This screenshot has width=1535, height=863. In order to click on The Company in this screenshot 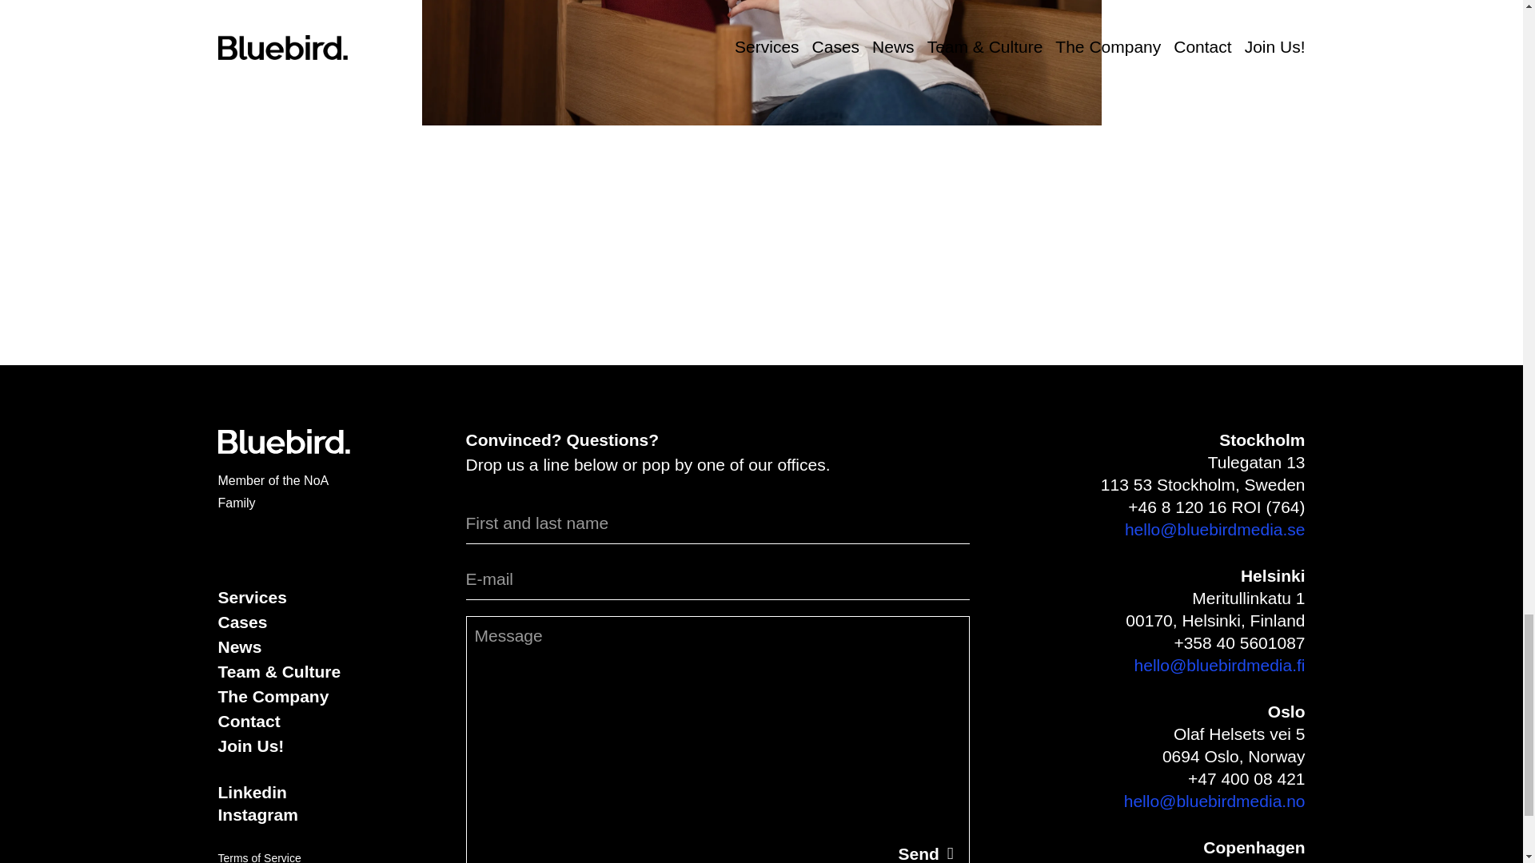, I will do `click(273, 696)`.